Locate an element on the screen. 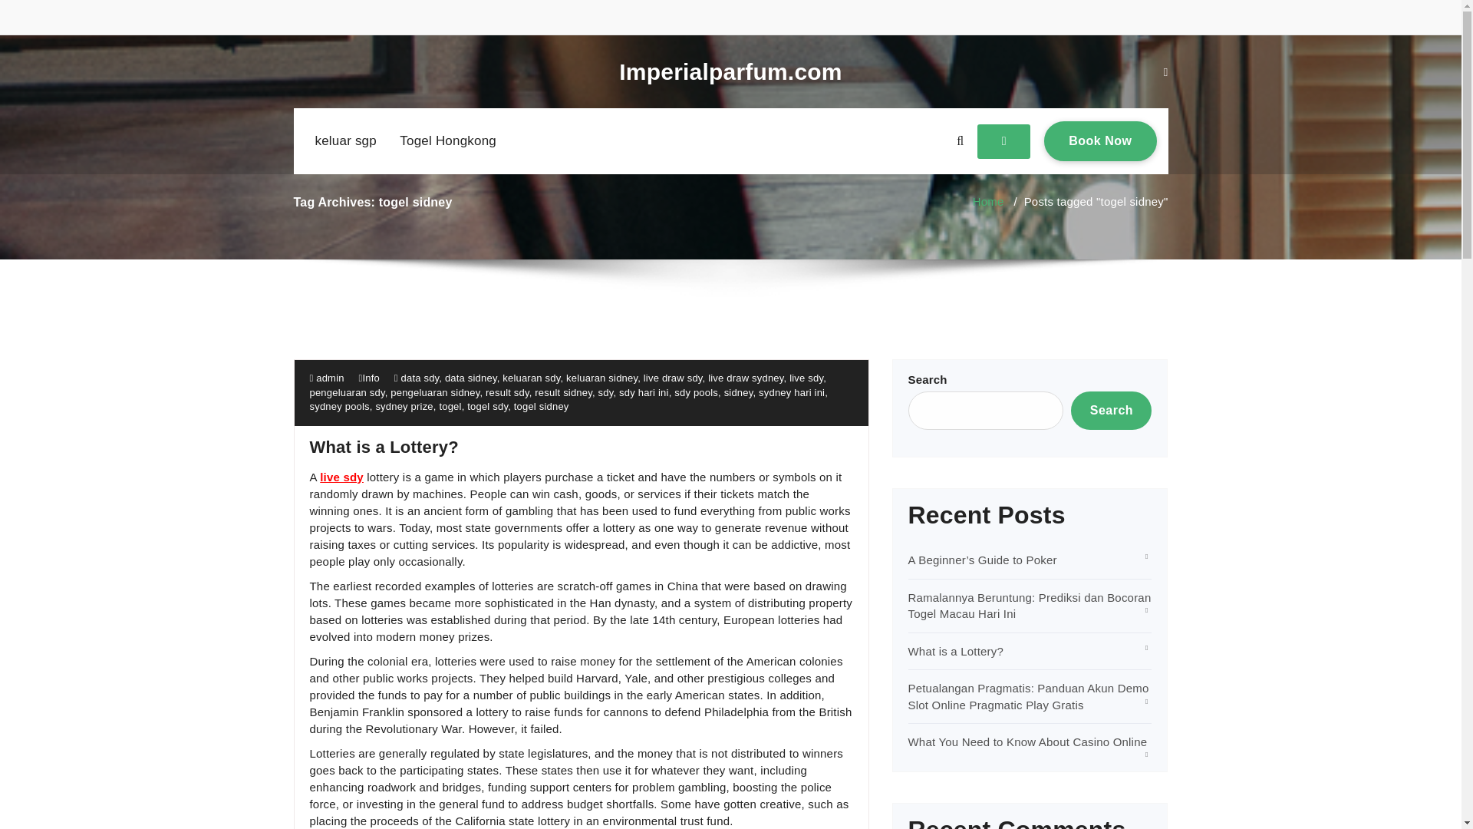 This screenshot has height=829, width=1473. data sidney is located at coordinates (563, 393).